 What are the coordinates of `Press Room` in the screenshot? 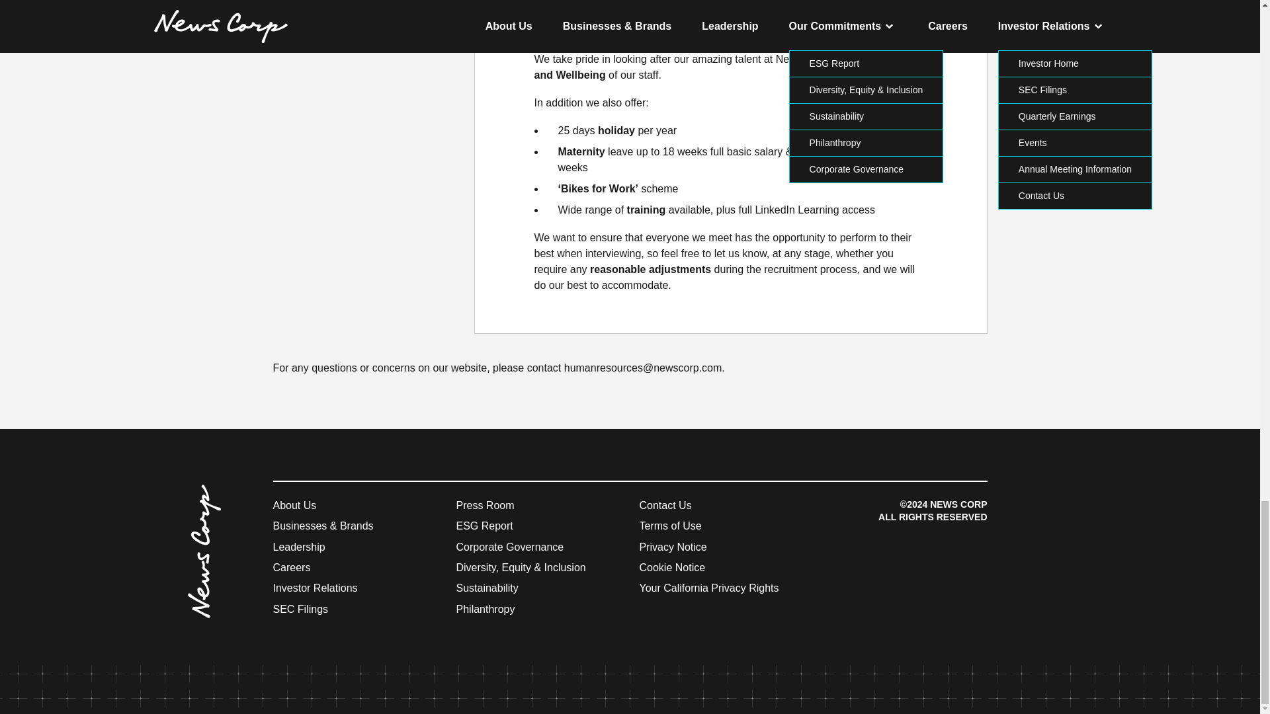 It's located at (485, 505).